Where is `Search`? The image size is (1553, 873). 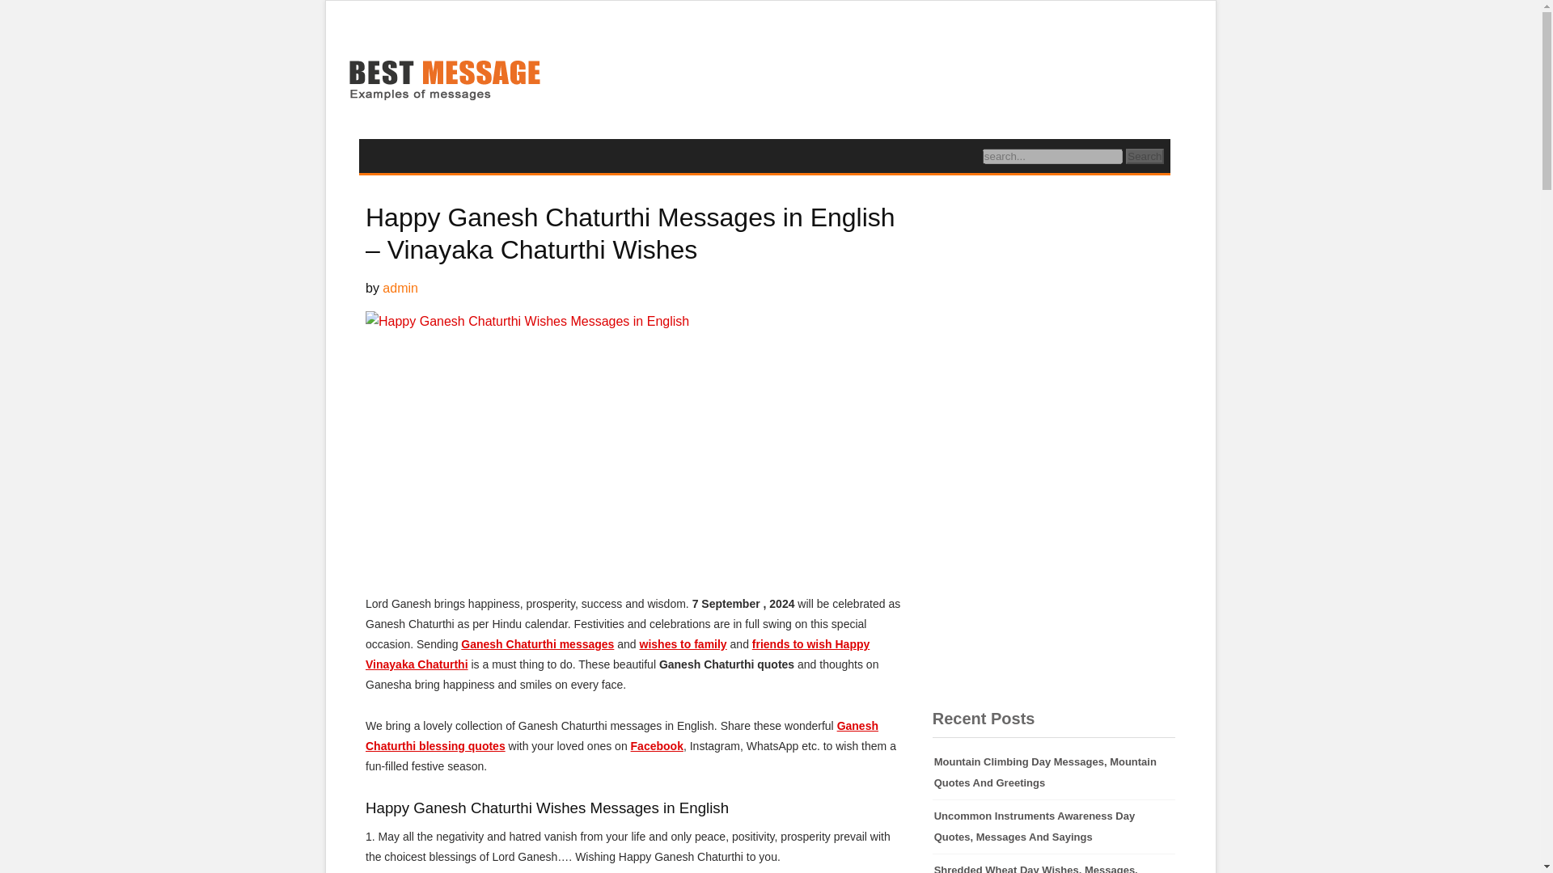
Search is located at coordinates (1145, 156).